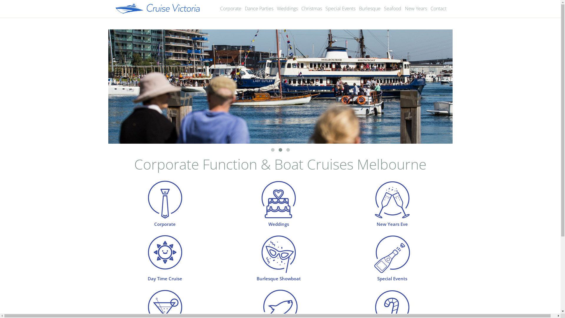 Image resolution: width=565 pixels, height=318 pixels. Describe the element at coordinates (165, 211) in the screenshot. I see `Corporate` at that location.